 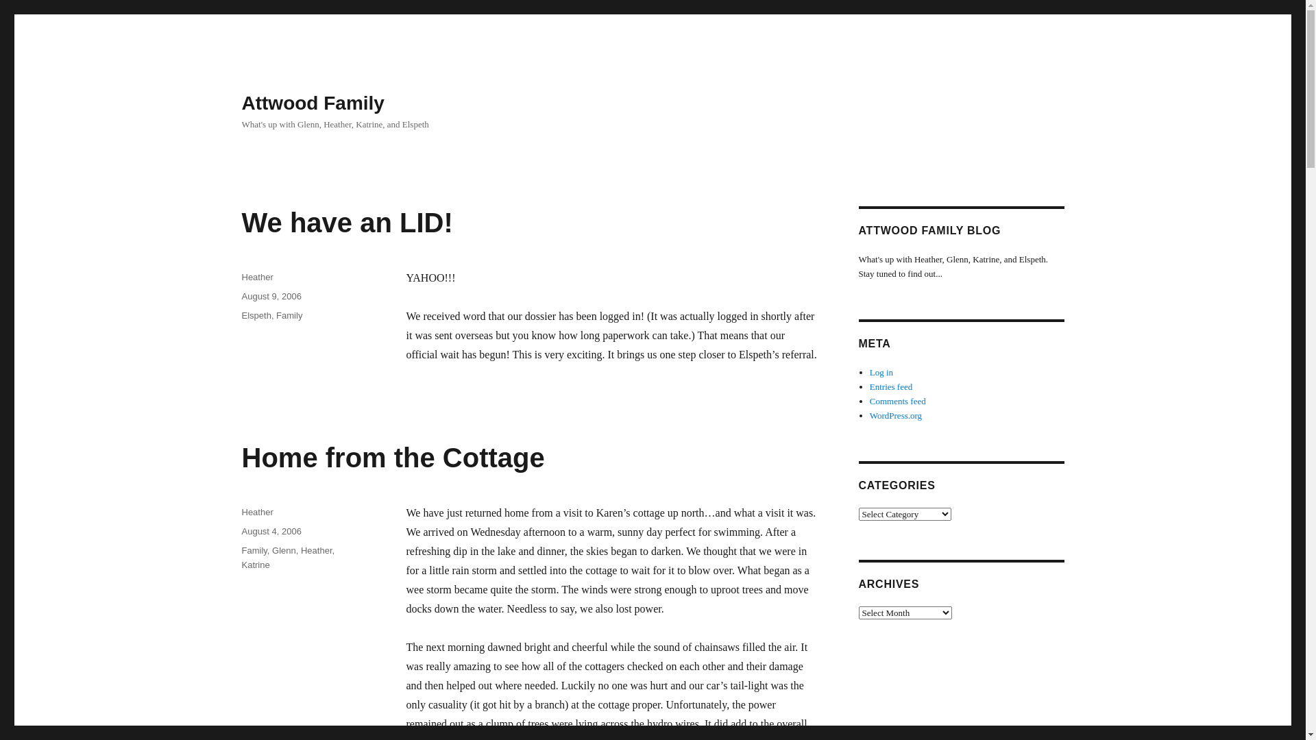 I want to click on Attwood Family, so click(x=313, y=103).